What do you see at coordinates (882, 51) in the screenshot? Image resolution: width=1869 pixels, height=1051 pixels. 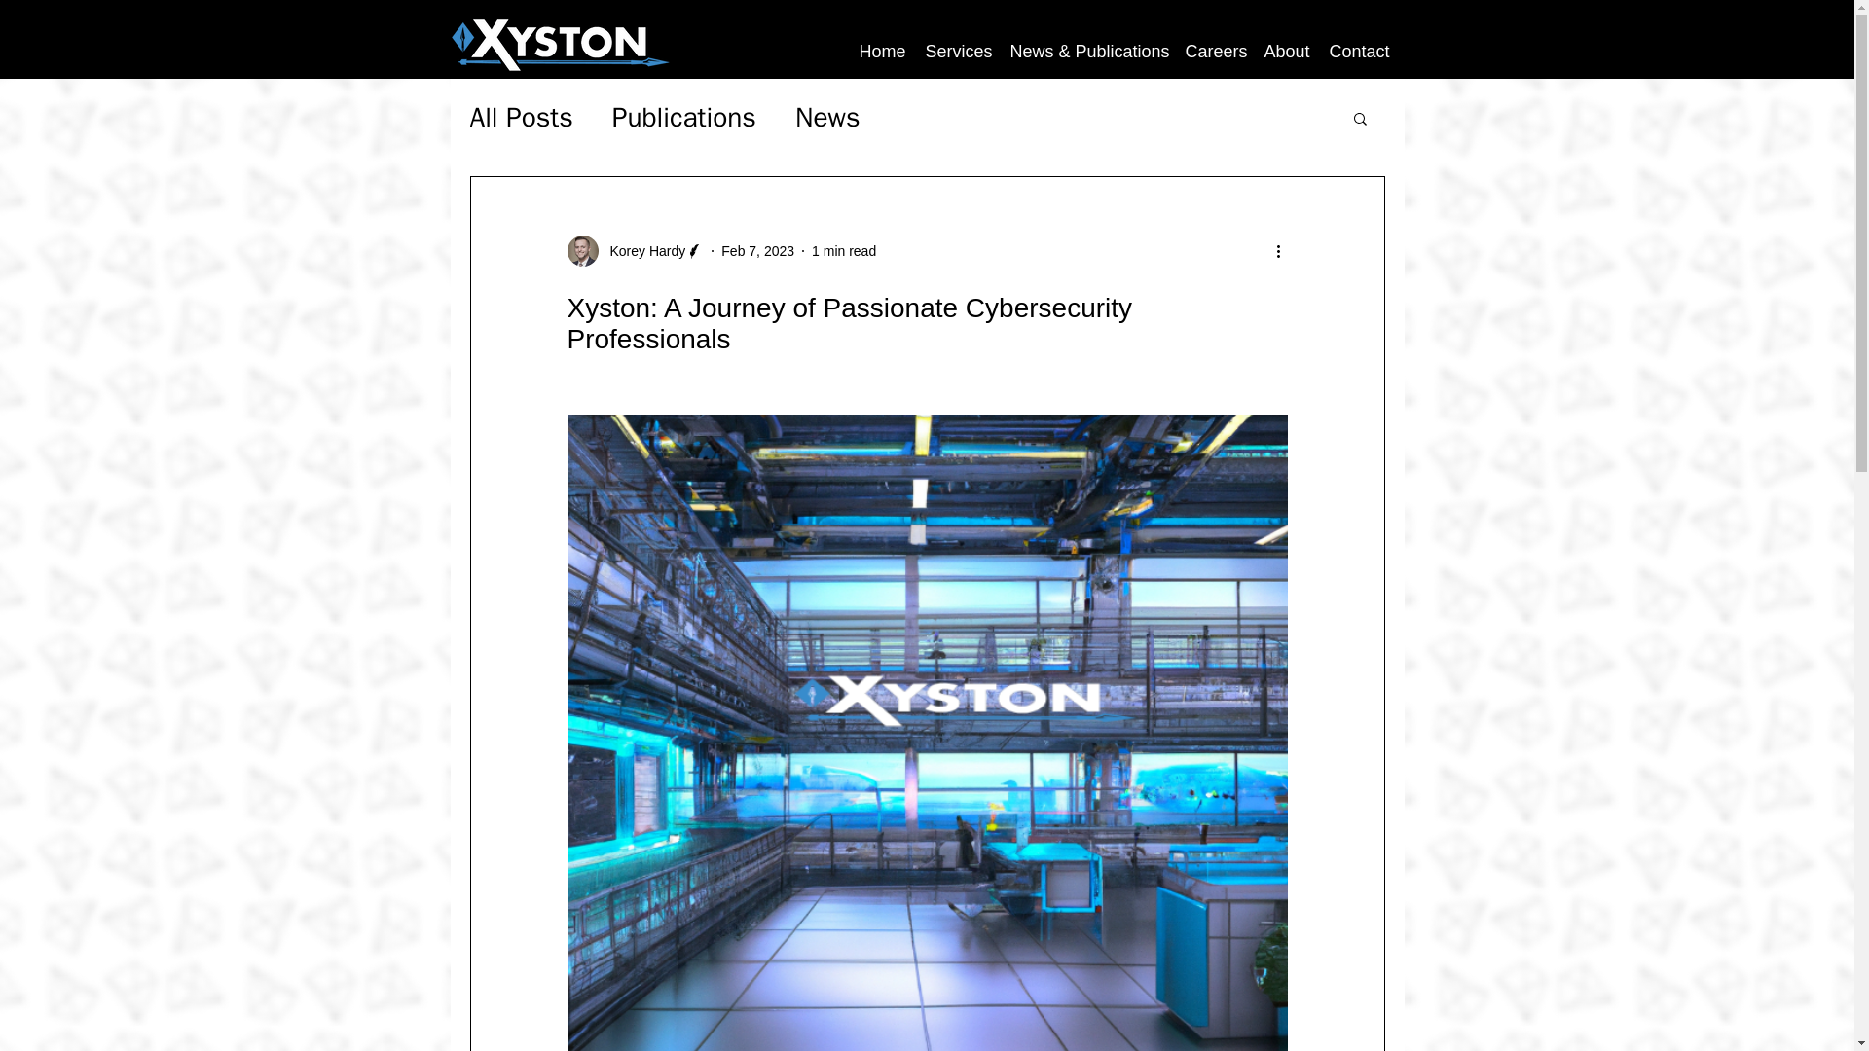 I see `Home` at bounding box center [882, 51].